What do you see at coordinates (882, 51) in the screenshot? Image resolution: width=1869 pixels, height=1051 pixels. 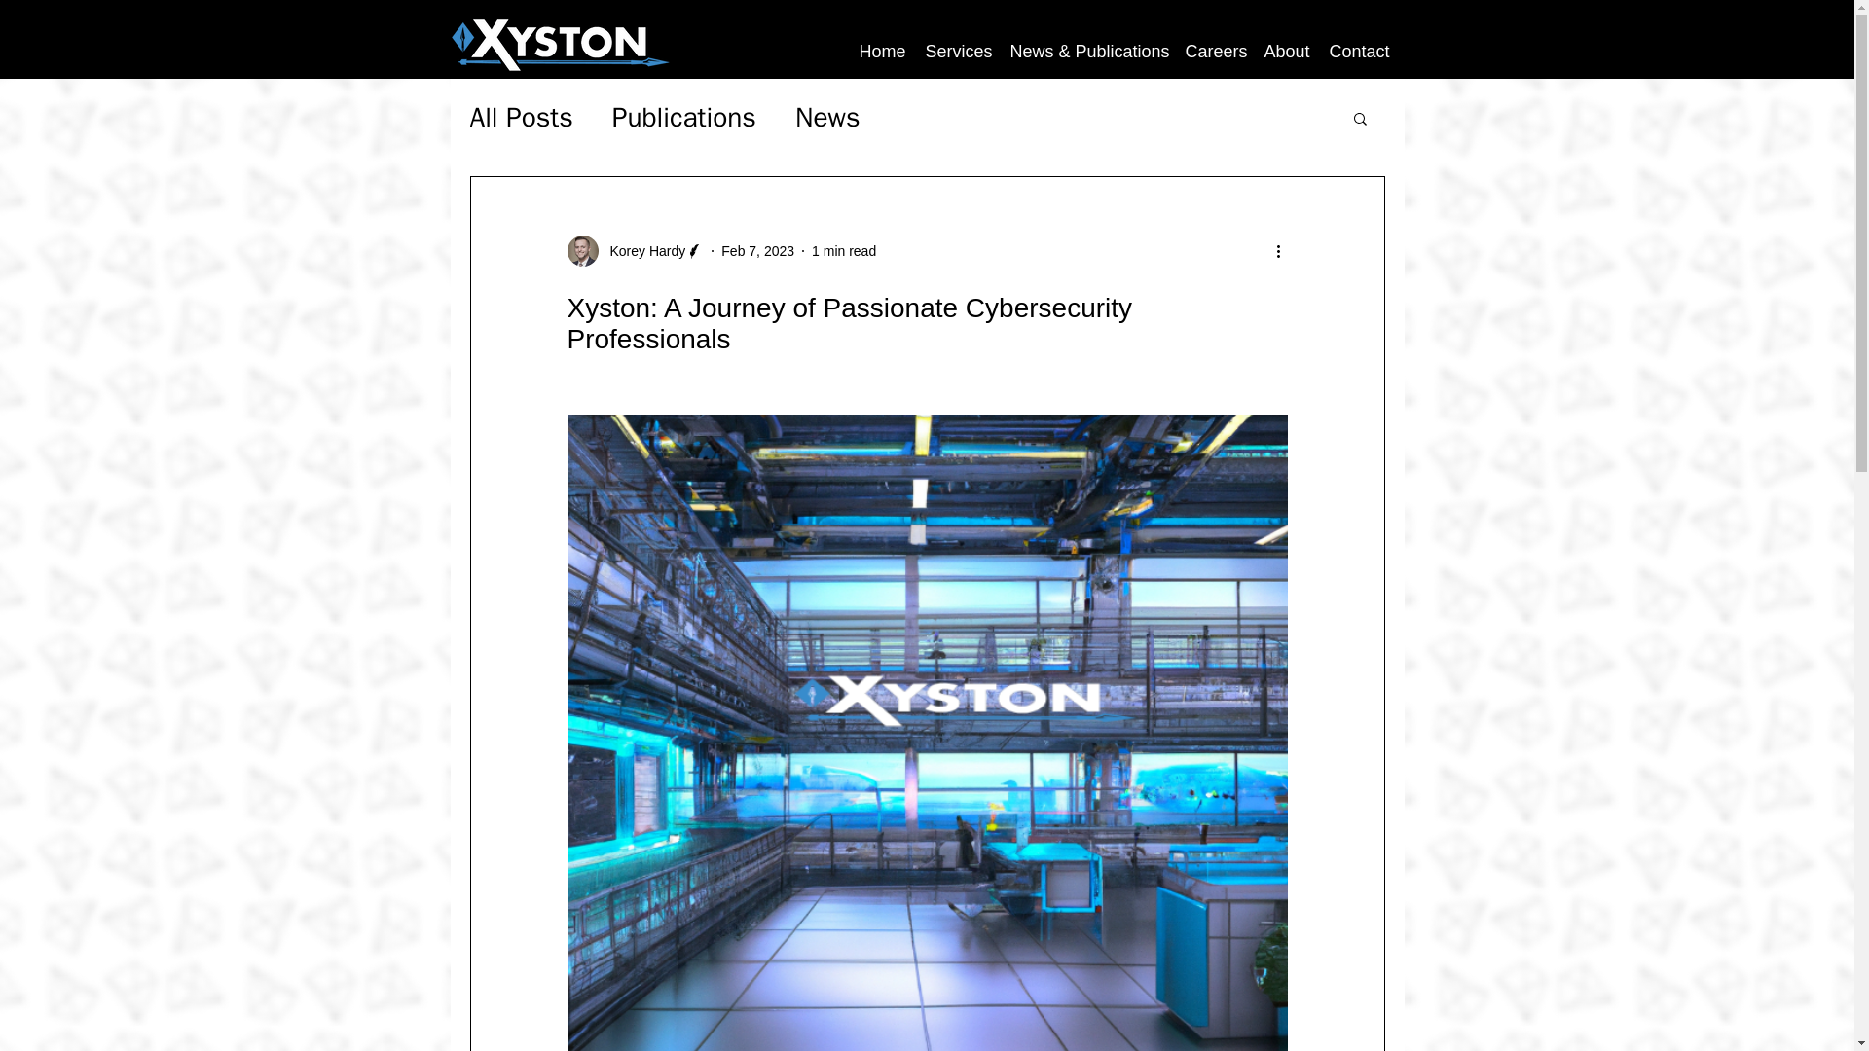 I see `Home` at bounding box center [882, 51].